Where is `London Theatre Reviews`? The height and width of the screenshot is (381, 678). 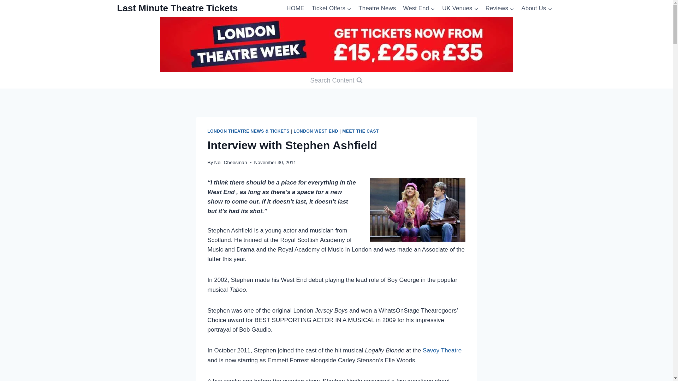
London Theatre Reviews is located at coordinates (500, 8).